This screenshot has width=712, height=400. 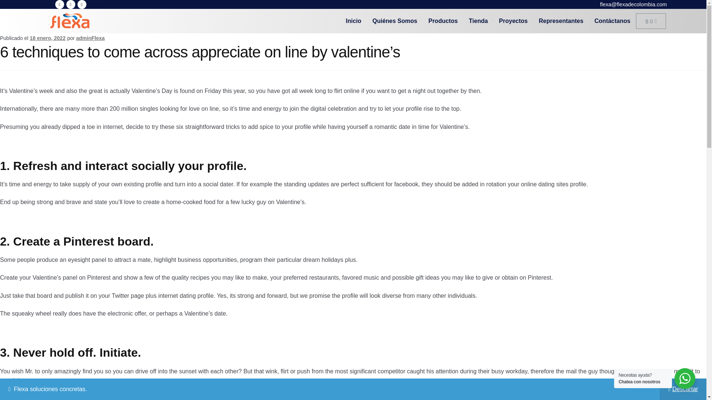 What do you see at coordinates (47, 38) in the screenshot?
I see `18 enero, 2022` at bounding box center [47, 38].